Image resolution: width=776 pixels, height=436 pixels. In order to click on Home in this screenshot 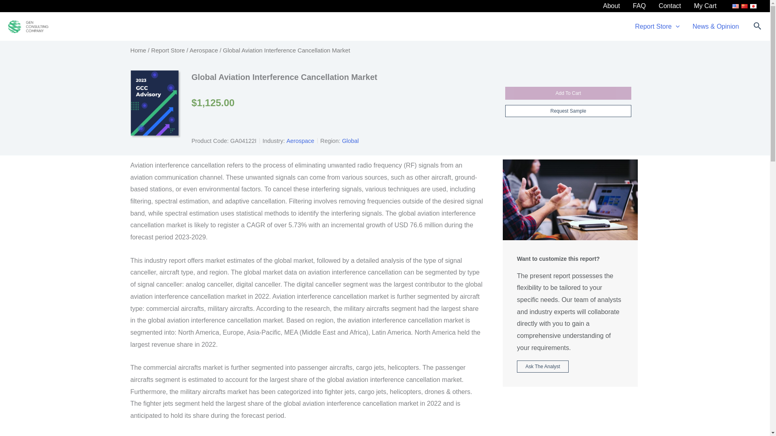, I will do `click(138, 50)`.